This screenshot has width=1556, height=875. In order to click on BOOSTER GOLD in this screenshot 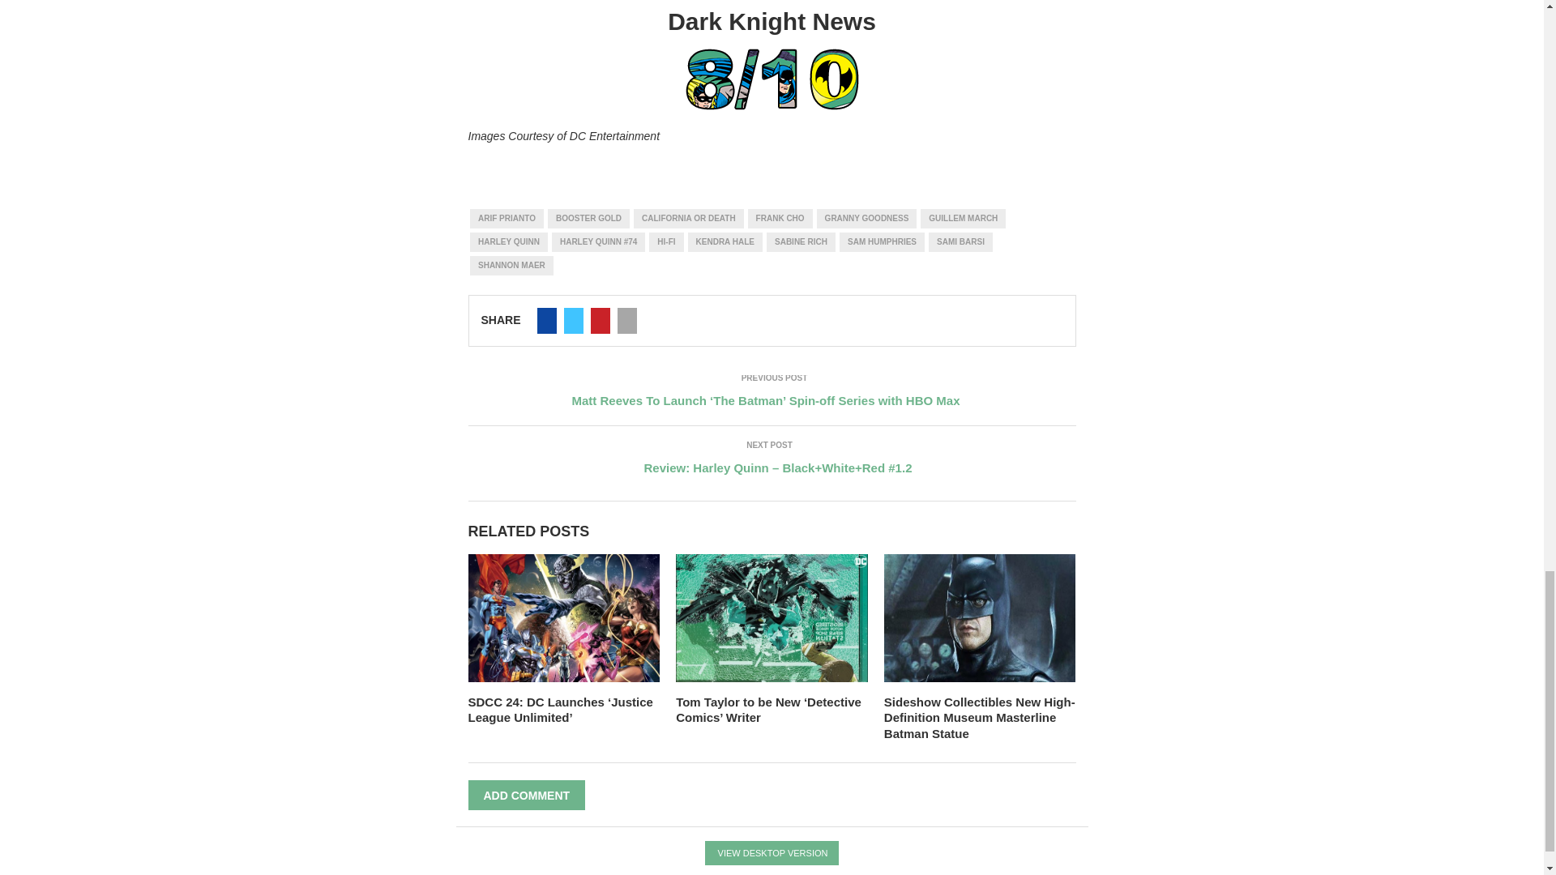, I will do `click(588, 219)`.